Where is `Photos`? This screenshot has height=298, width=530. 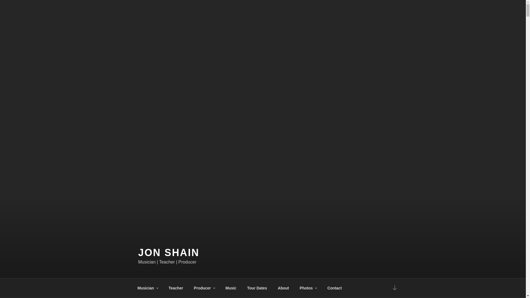 Photos is located at coordinates (308, 288).